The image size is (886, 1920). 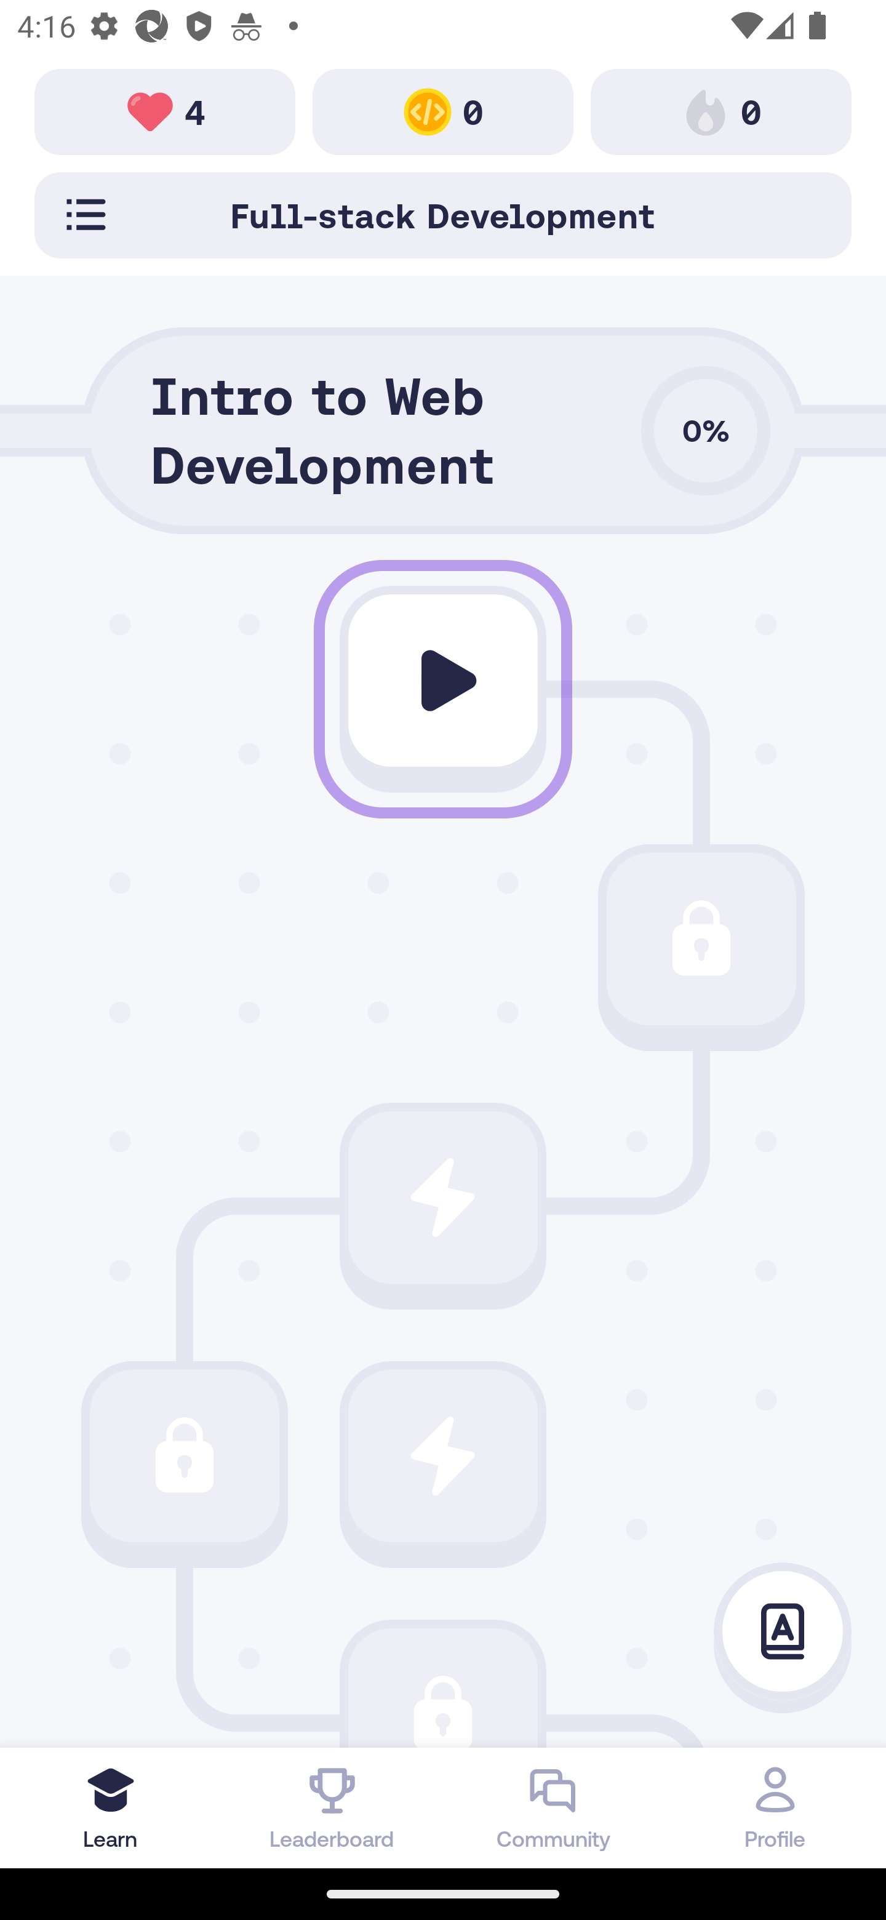 I want to click on Path Icon, so click(x=443, y=1687).